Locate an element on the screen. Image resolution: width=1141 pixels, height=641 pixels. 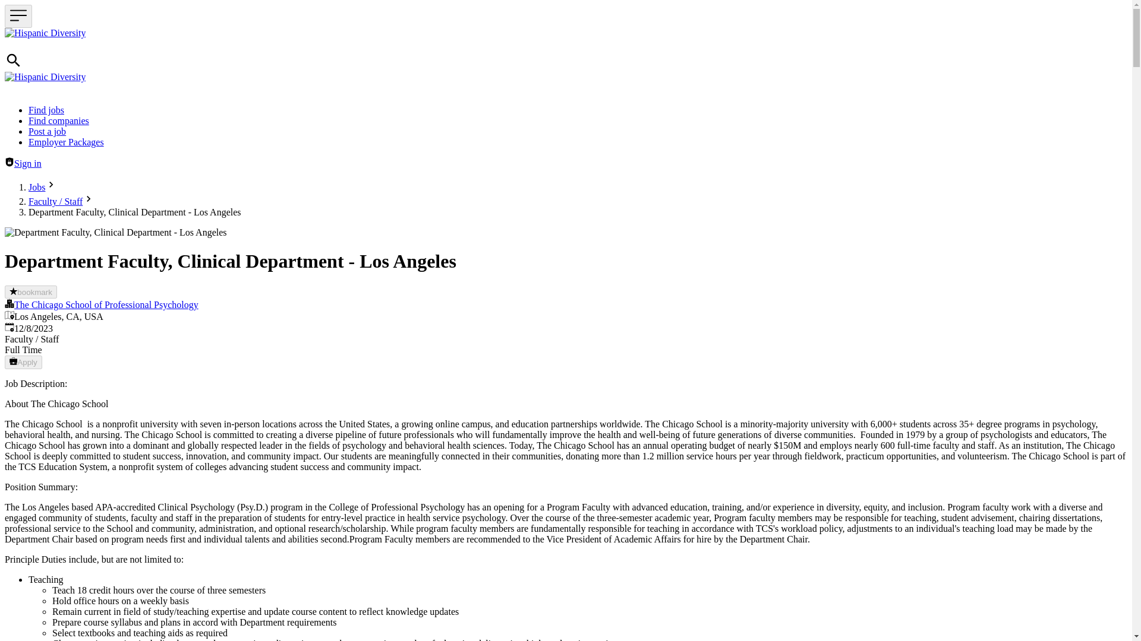
Menu is located at coordinates (18, 16).